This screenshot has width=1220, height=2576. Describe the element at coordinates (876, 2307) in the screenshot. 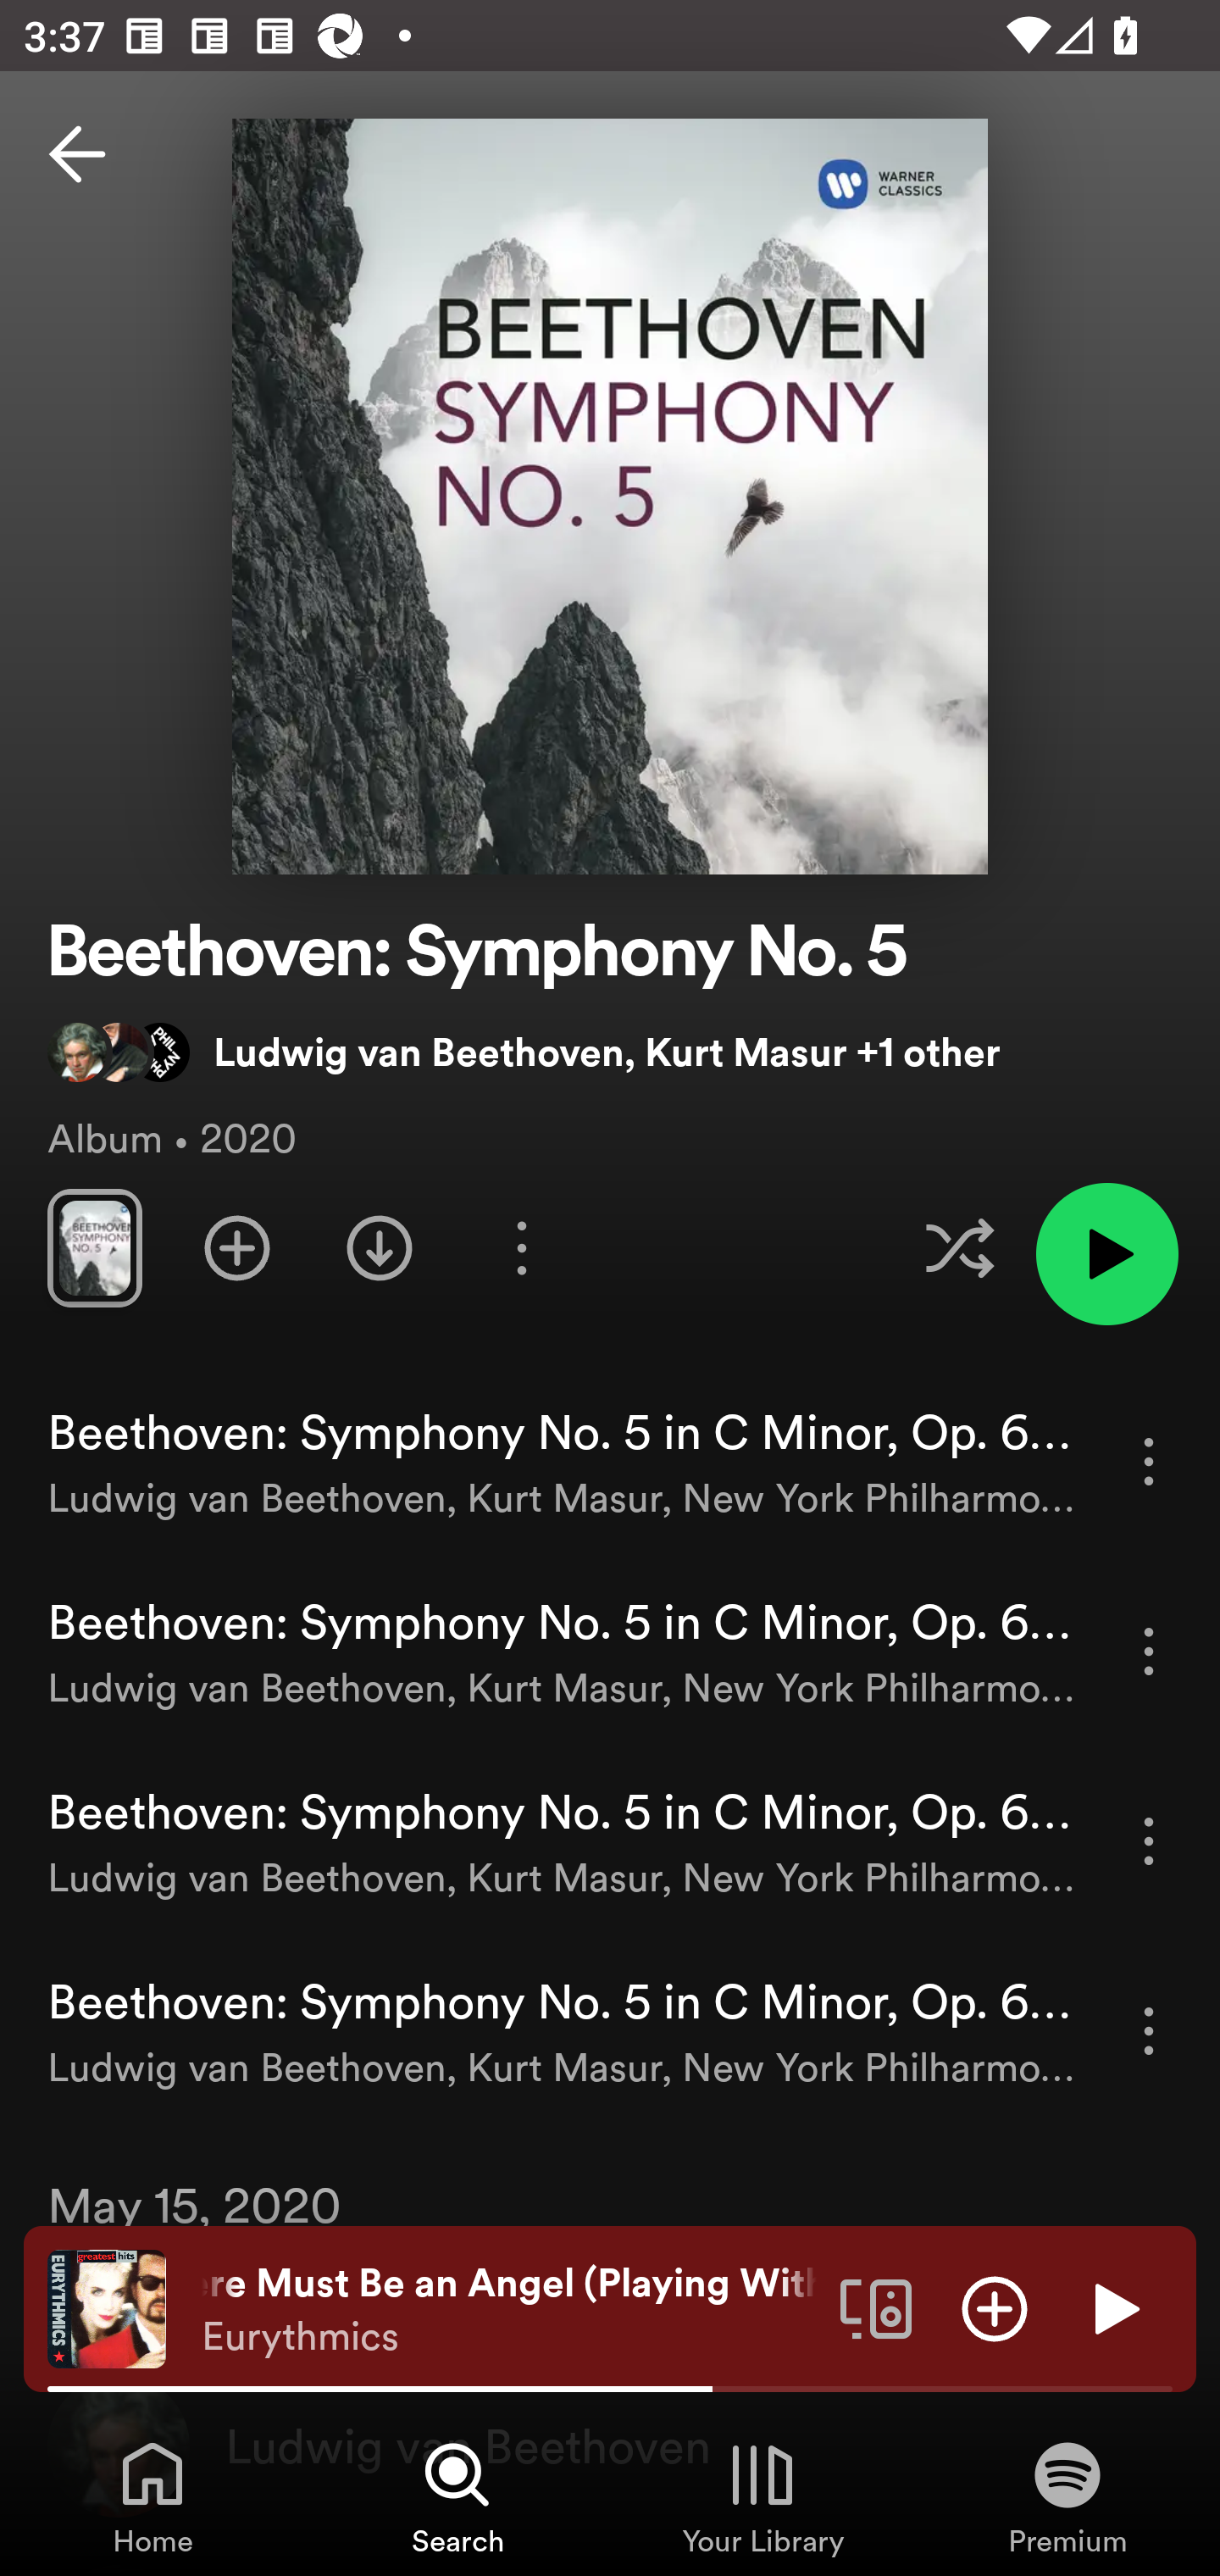

I see `Connect to a device. Opens the devices menu` at that location.